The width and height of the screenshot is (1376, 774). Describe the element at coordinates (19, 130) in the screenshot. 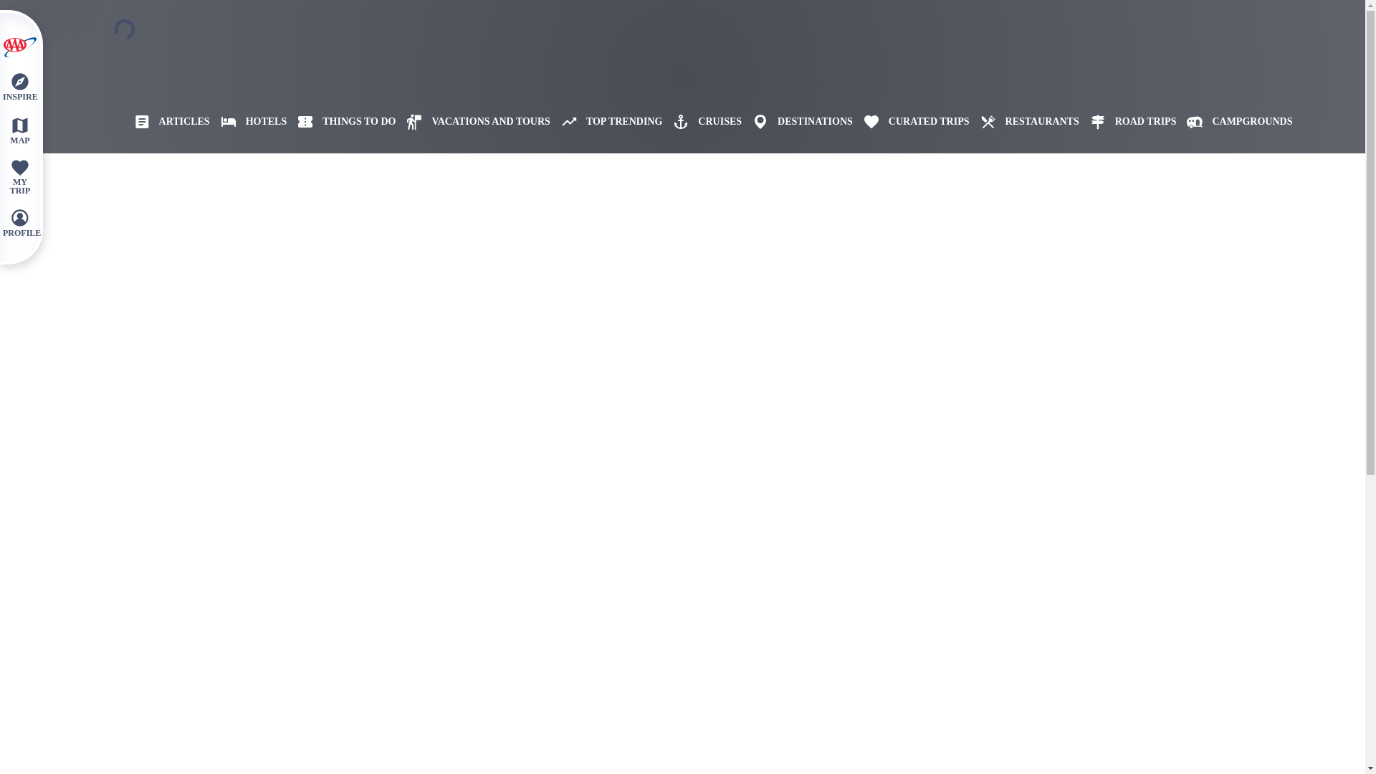

I see `MAP` at that location.